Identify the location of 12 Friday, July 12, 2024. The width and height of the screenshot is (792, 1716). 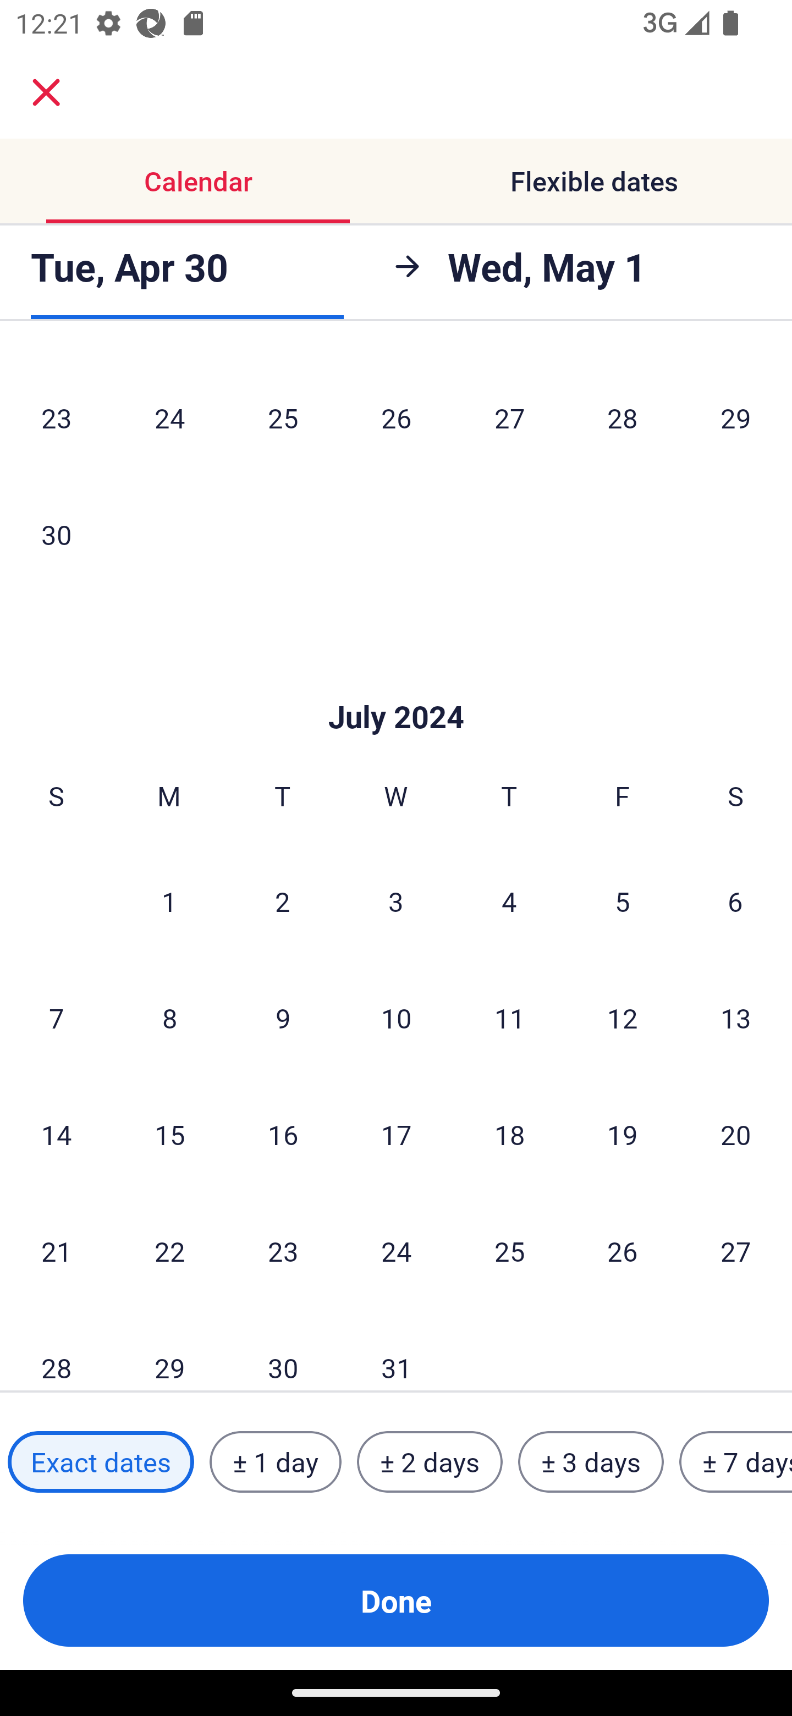
(623, 1018).